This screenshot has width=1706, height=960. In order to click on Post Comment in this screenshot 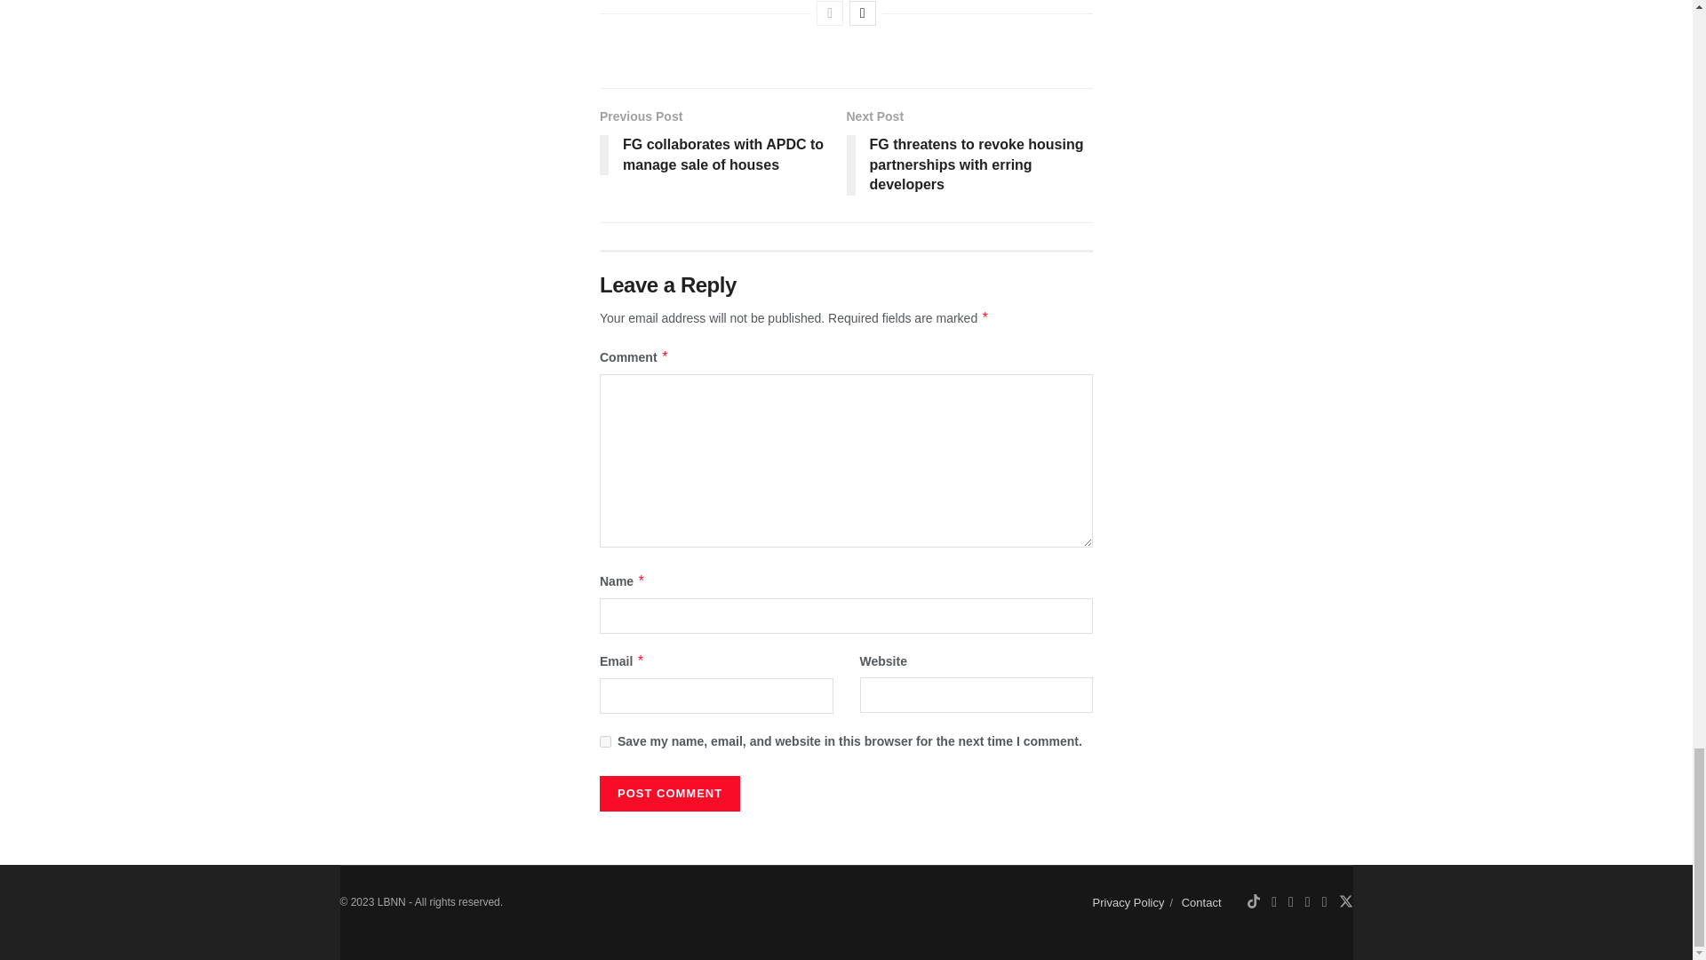, I will do `click(670, 793)`.